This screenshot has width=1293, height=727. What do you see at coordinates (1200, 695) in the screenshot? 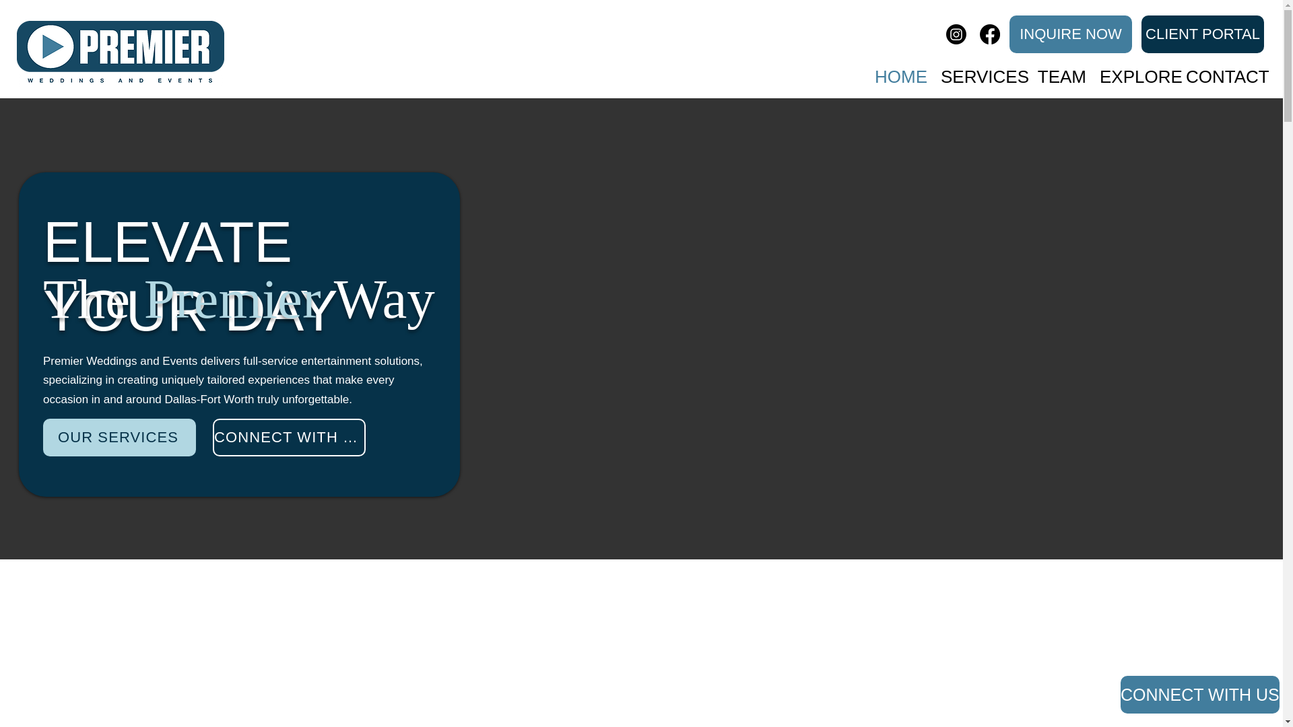
I see `CONNECT WITH US` at bounding box center [1200, 695].